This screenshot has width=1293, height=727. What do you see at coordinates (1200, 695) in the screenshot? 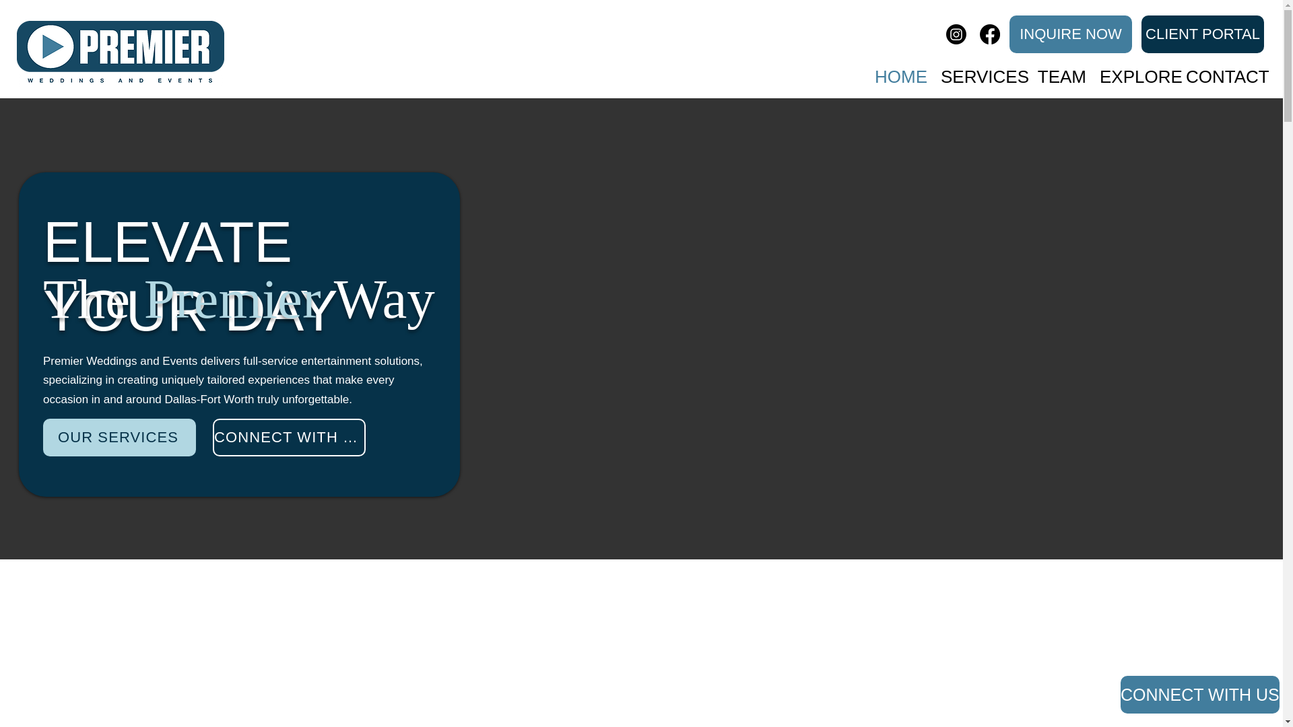
I see `CONNECT WITH US` at bounding box center [1200, 695].